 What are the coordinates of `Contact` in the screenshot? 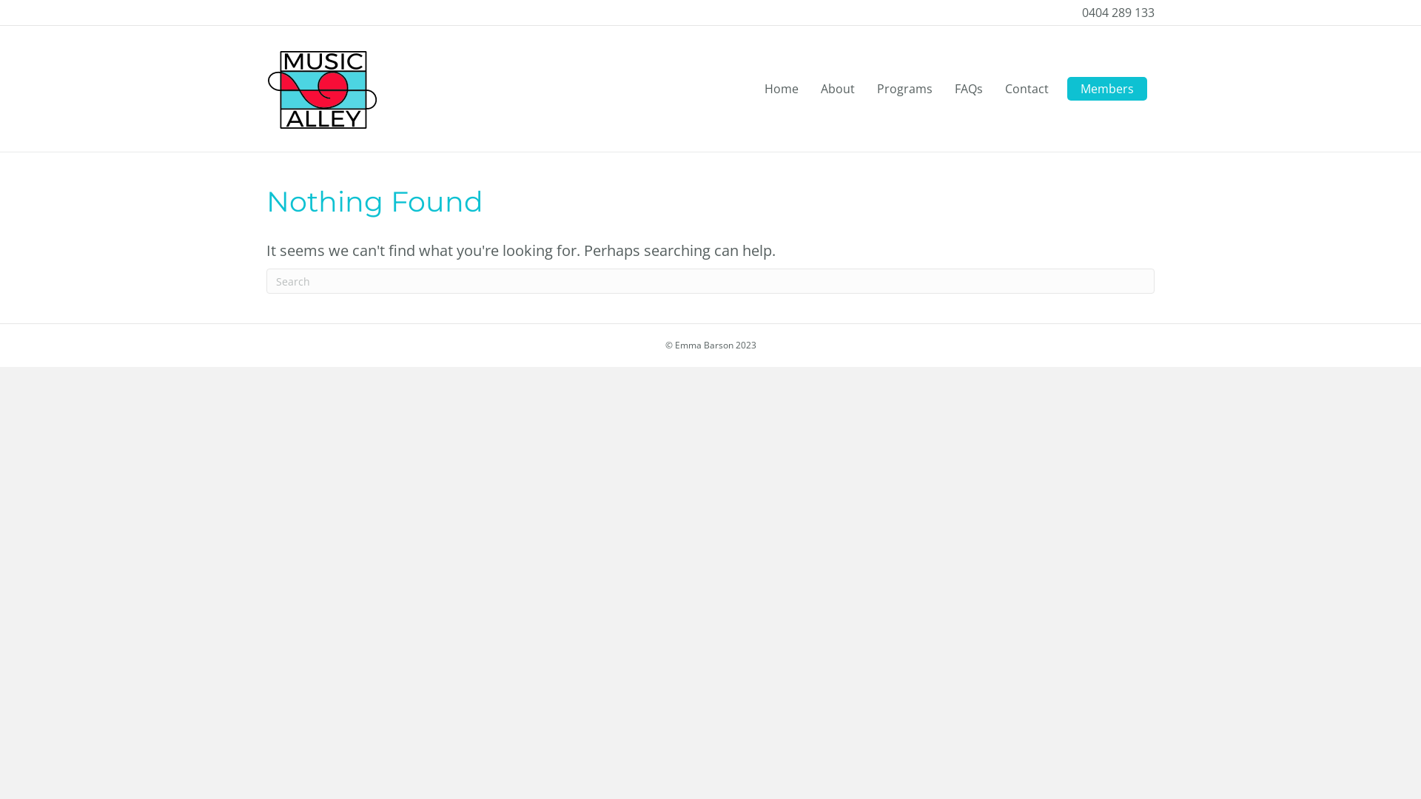 It's located at (1027, 89).